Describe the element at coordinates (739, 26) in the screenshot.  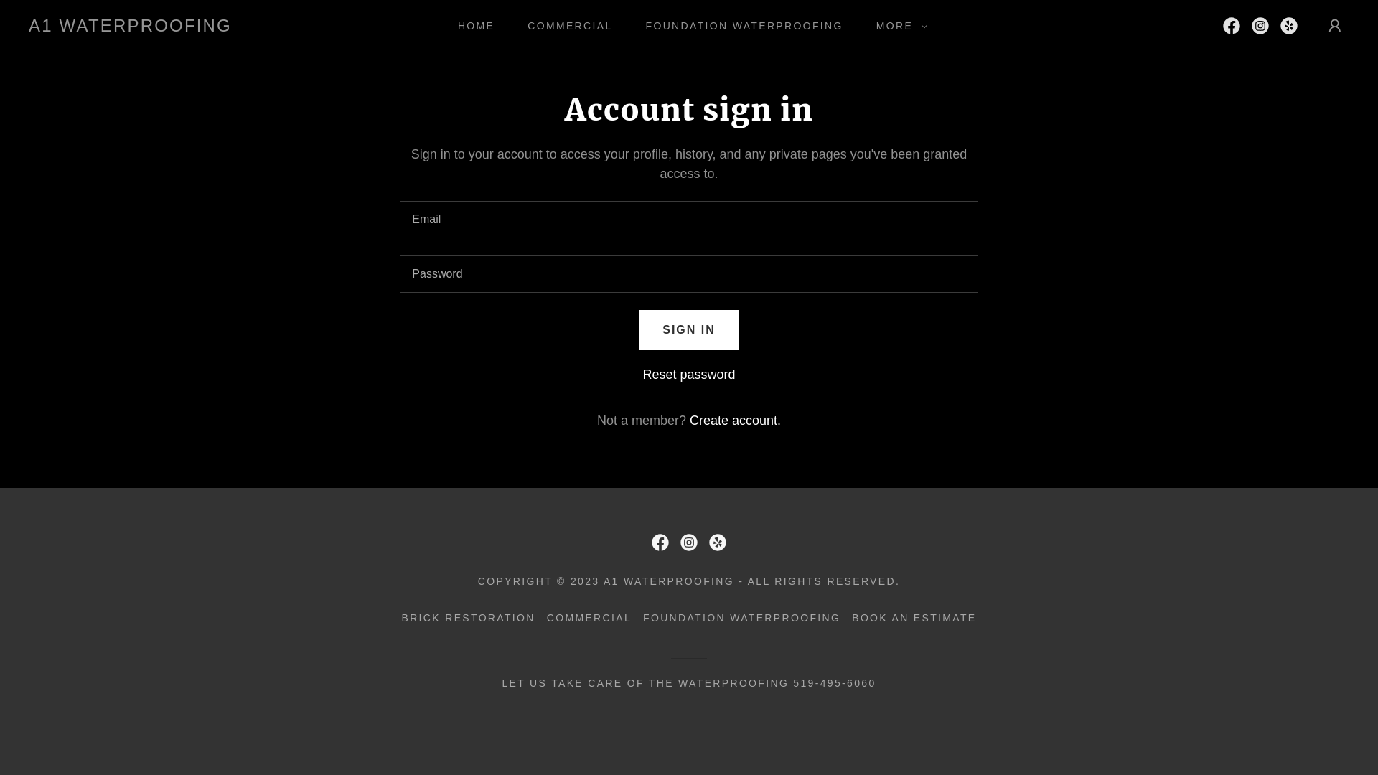
I see `FOUNDATION WATERPROOFING` at that location.